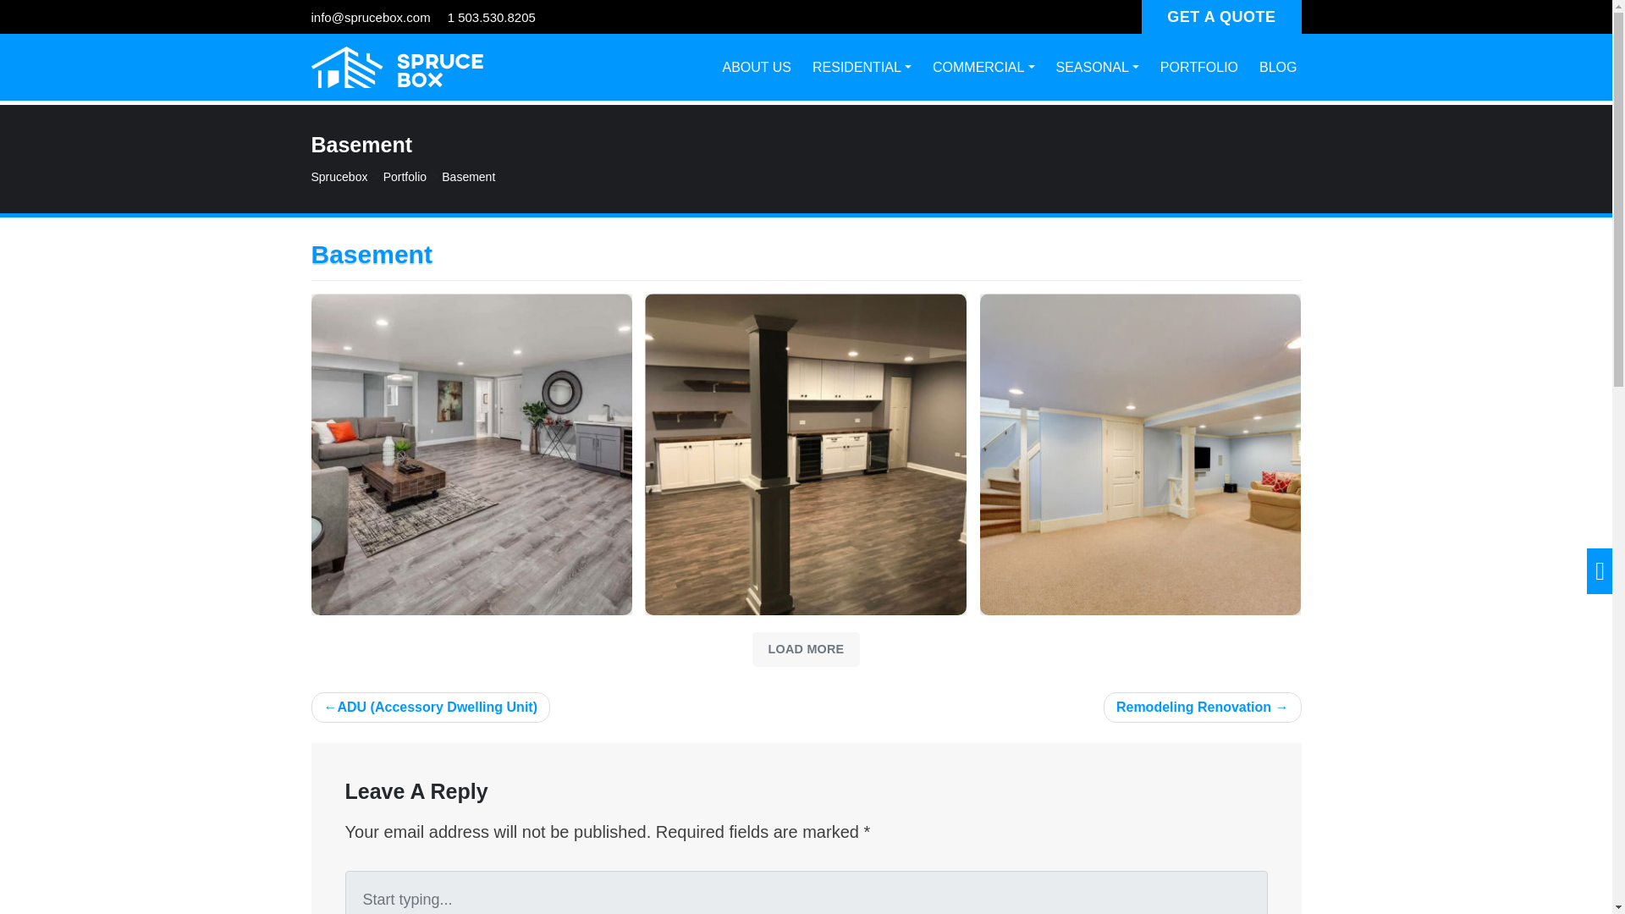 The height and width of the screenshot is (914, 1625). I want to click on COMMERCIAL, so click(983, 68).